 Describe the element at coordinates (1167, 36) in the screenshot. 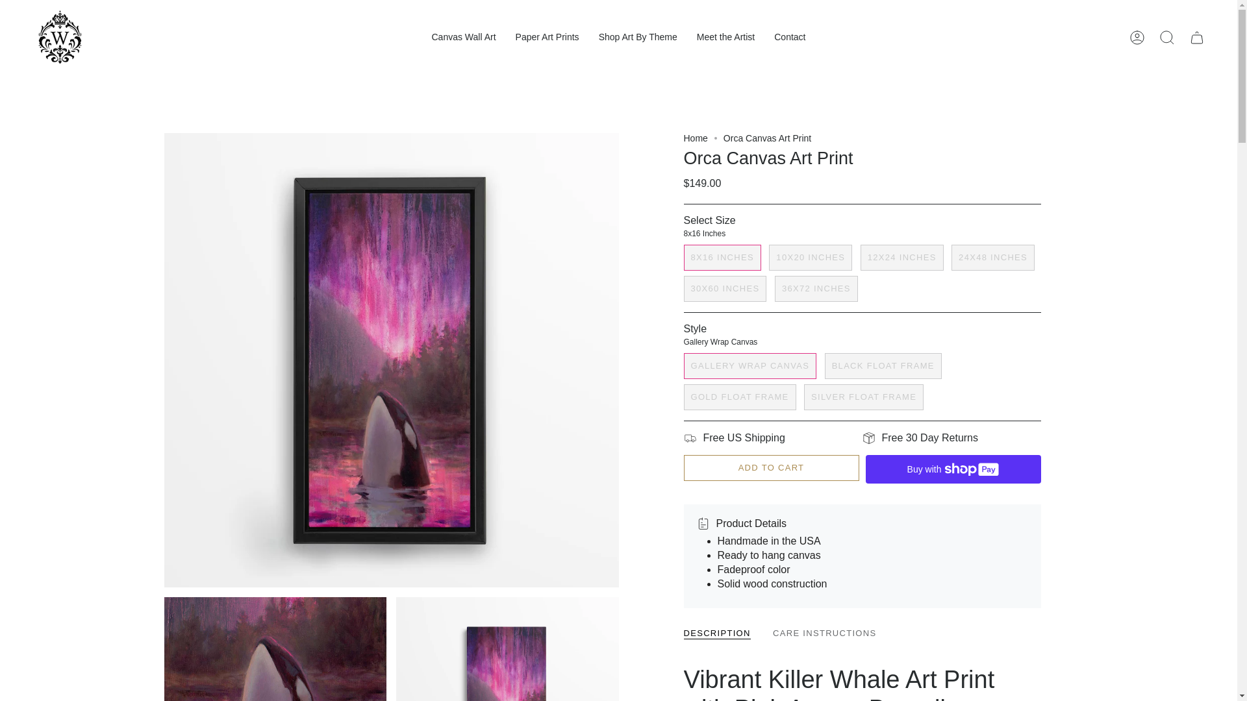

I see `Search` at that location.